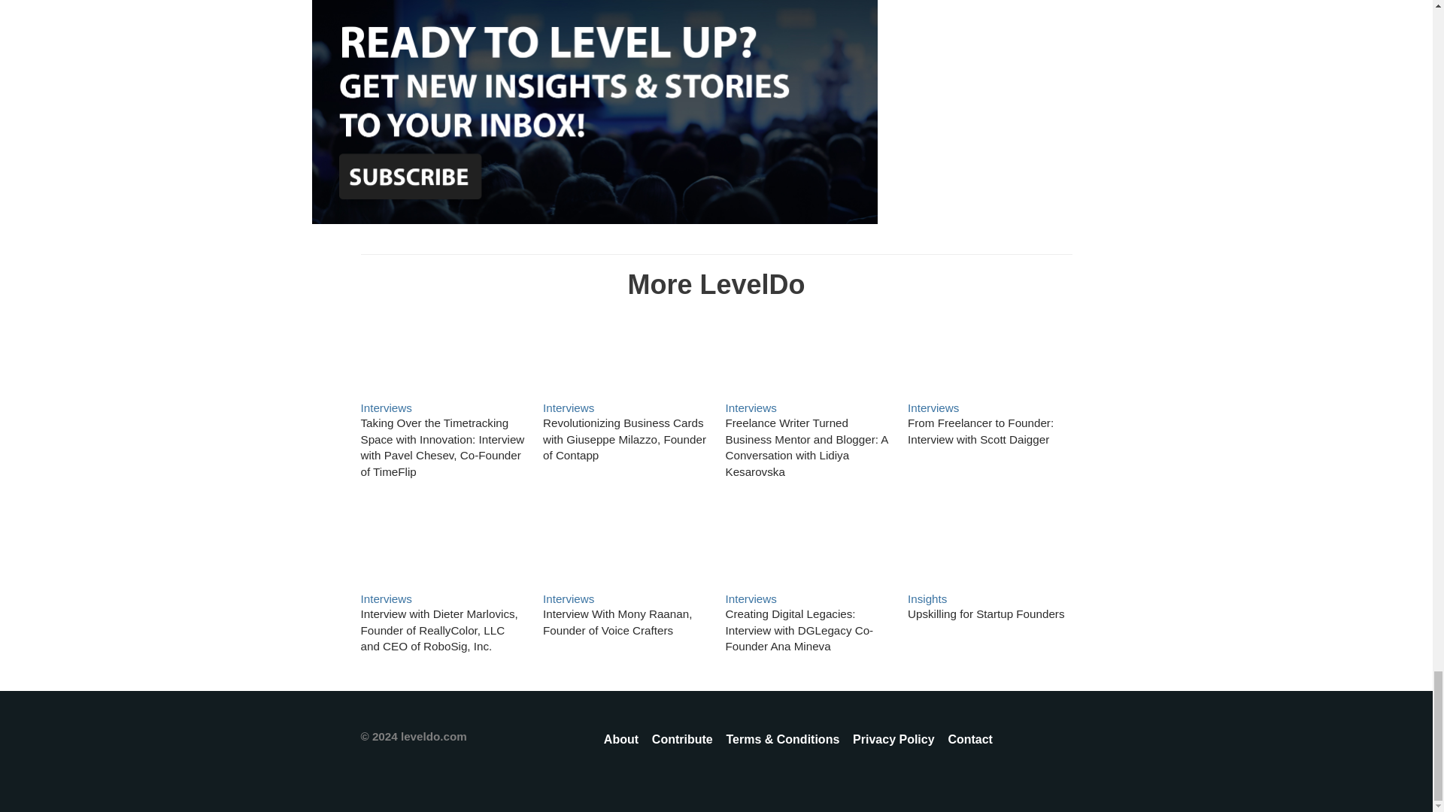  What do you see at coordinates (933, 408) in the screenshot?
I see `Read More in Interviews` at bounding box center [933, 408].